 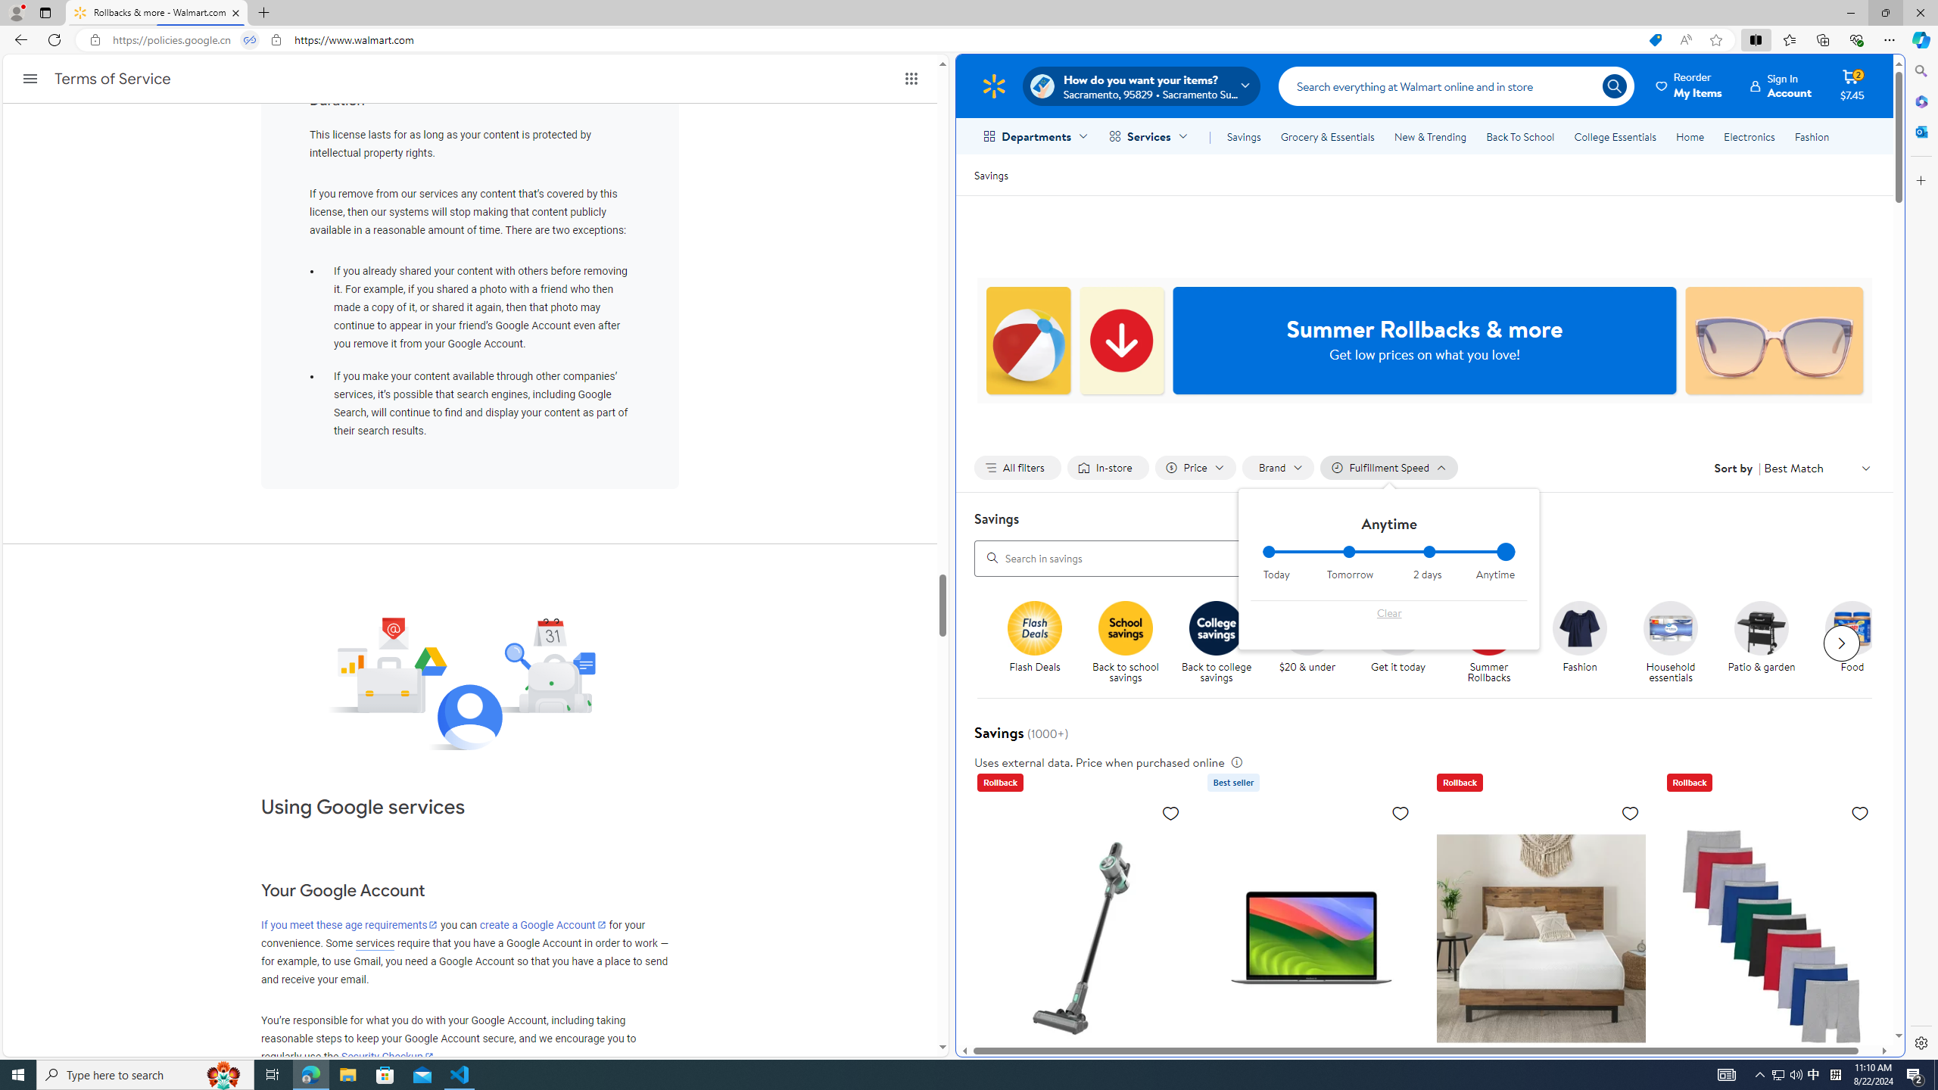 What do you see at coordinates (1670, 643) in the screenshot?
I see `Household essentials Household essentials` at bounding box center [1670, 643].